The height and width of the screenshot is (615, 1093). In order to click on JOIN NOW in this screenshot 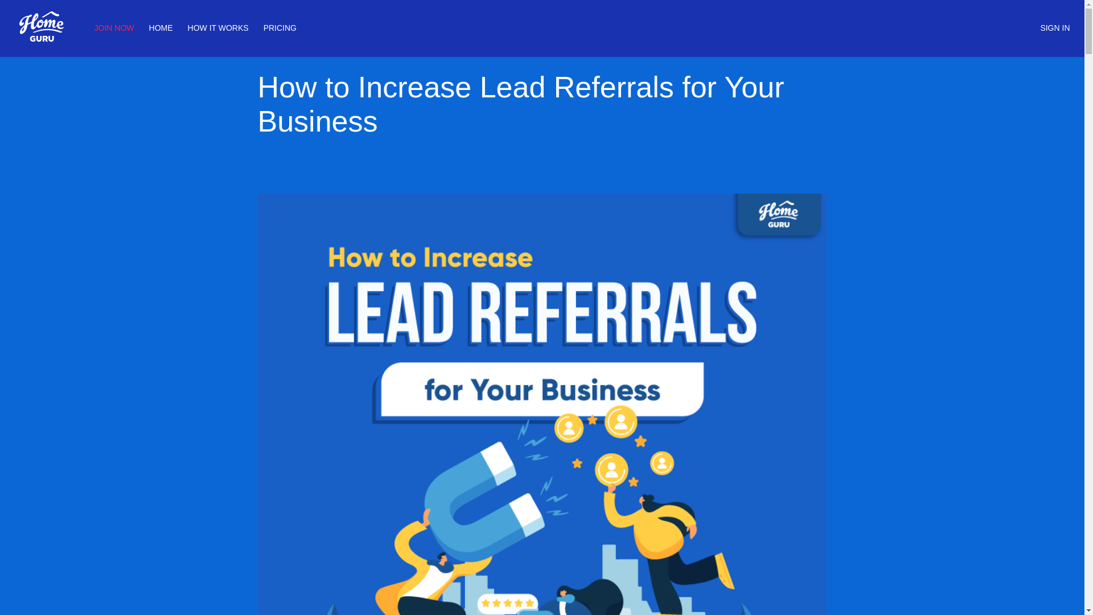, I will do `click(114, 28)`.